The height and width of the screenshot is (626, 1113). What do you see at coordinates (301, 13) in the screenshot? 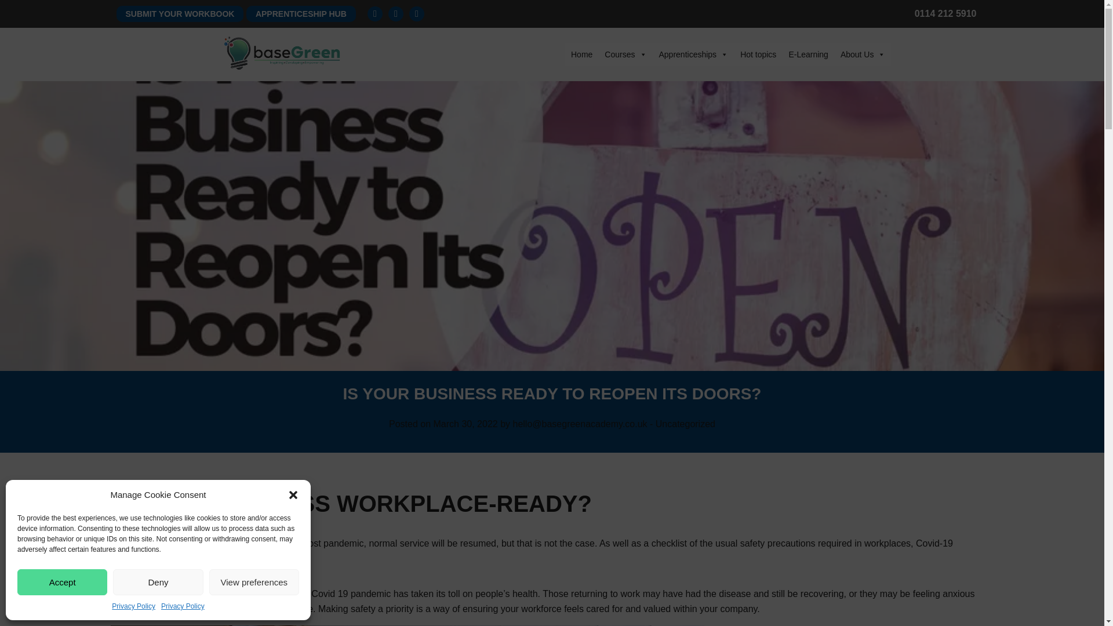
I see `APPRENTICESHIP HUB` at bounding box center [301, 13].